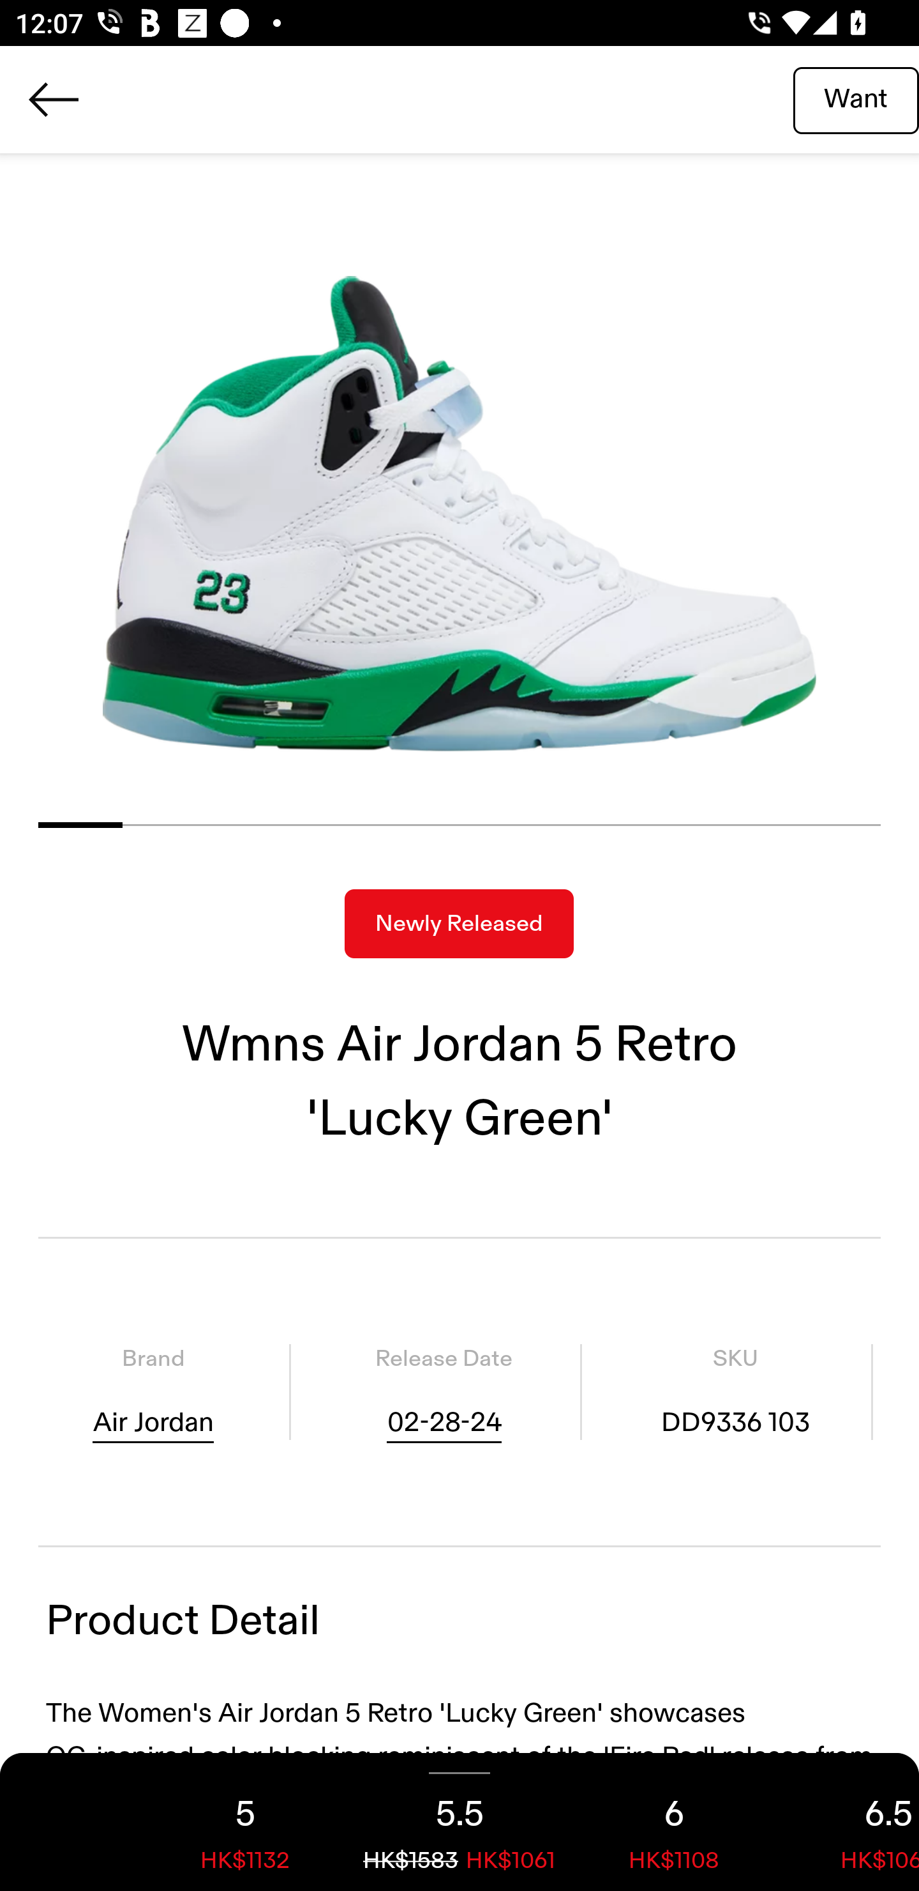  Describe the element at coordinates (245, 1822) in the screenshot. I see `5 HK$1132` at that location.